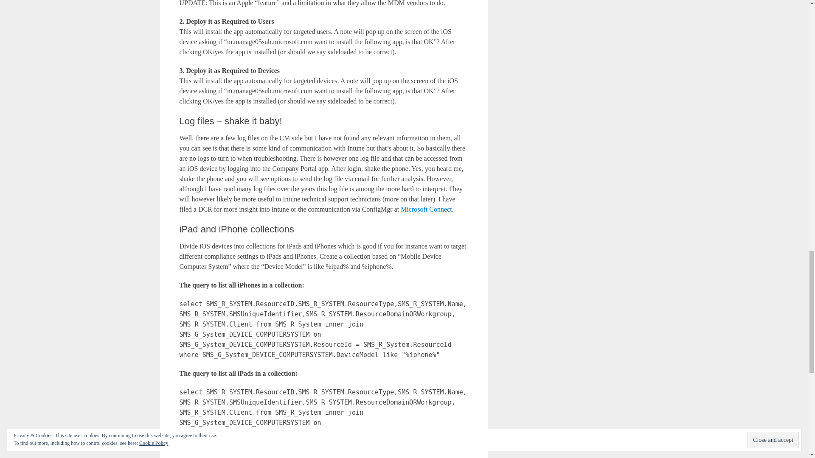 The width and height of the screenshot is (815, 458). What do you see at coordinates (426, 209) in the screenshot?
I see `Microsoft Connect` at bounding box center [426, 209].